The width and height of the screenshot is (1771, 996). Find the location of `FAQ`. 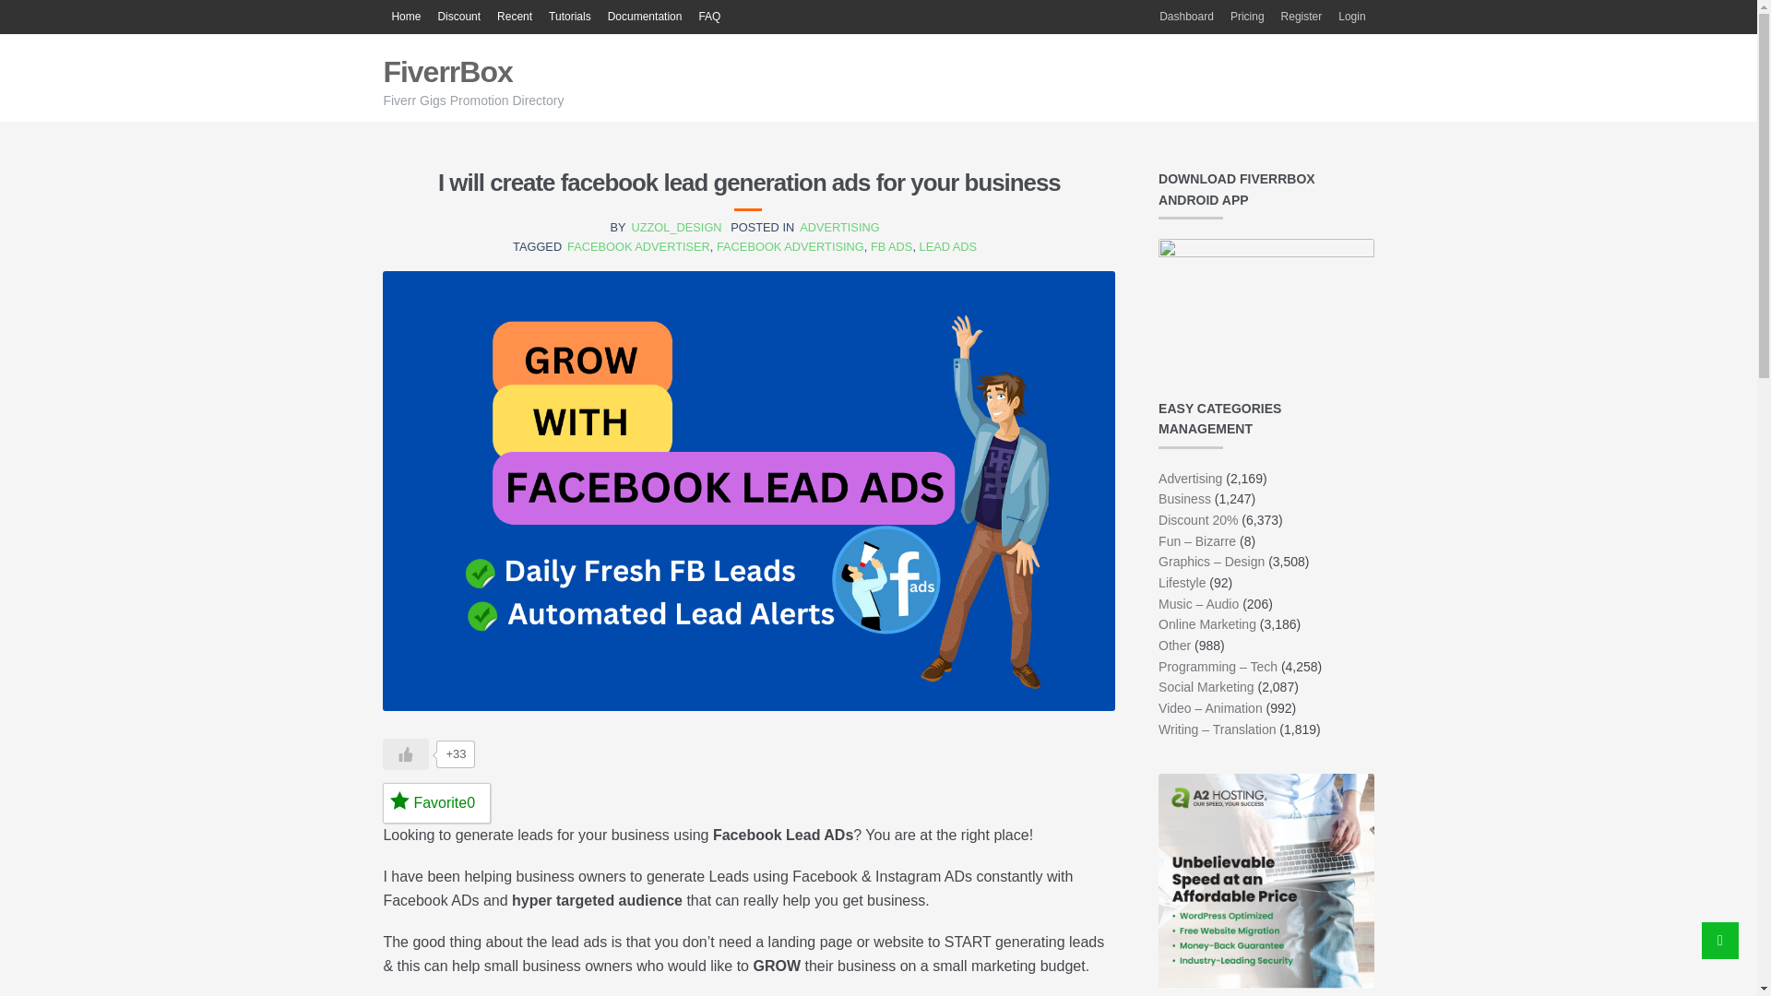

FAQ is located at coordinates (708, 17).